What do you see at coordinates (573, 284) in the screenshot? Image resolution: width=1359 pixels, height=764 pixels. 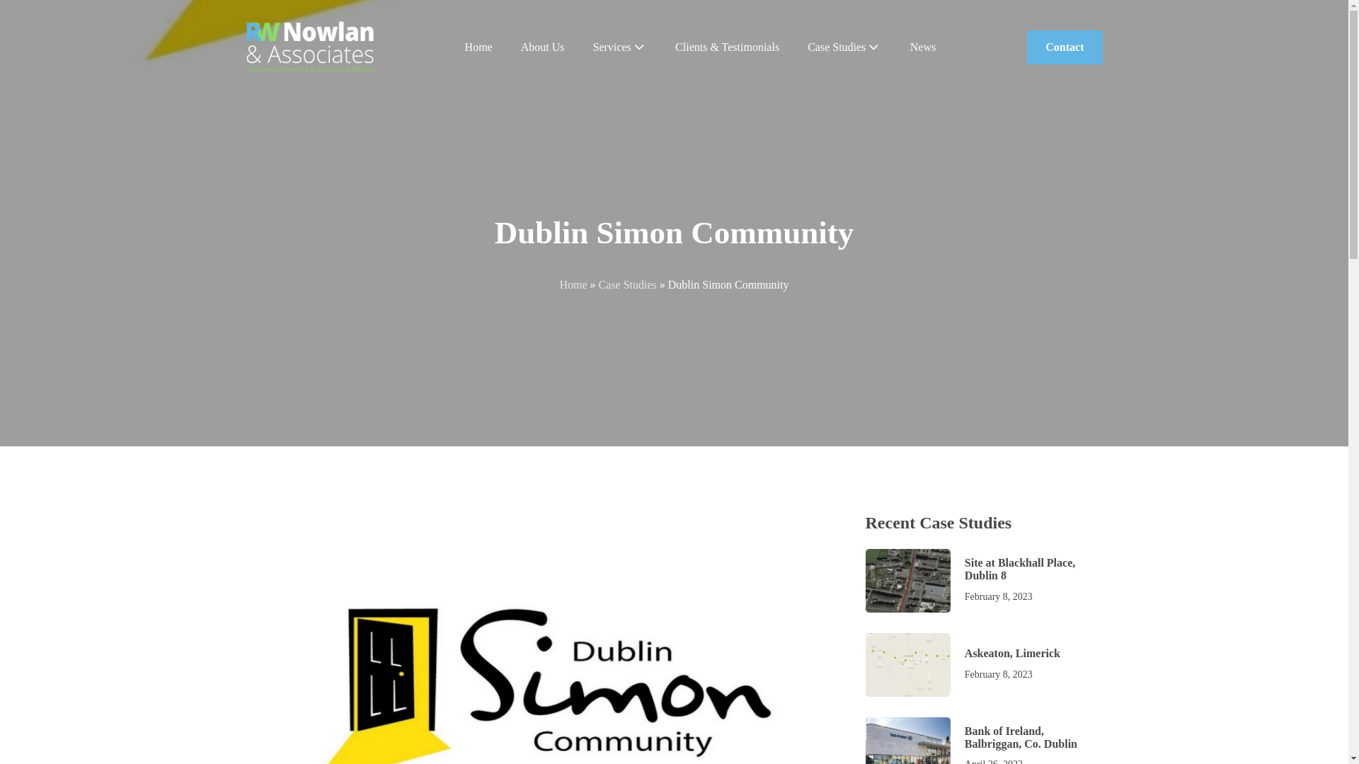 I see `Home` at bounding box center [573, 284].